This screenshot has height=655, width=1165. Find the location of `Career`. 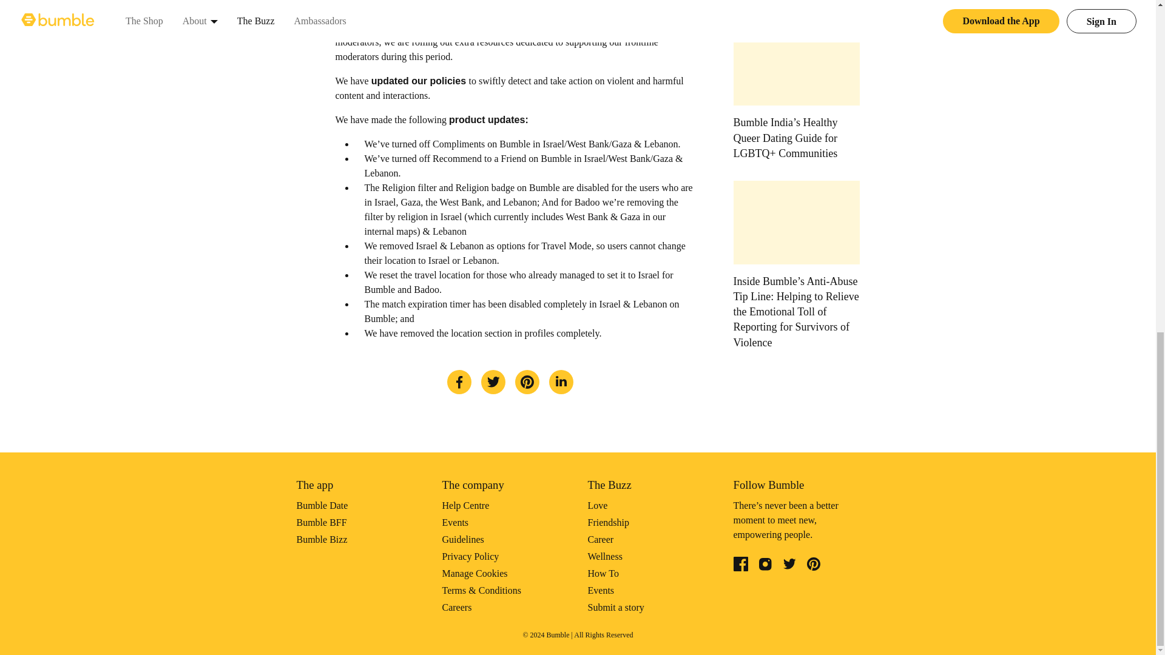

Career is located at coordinates (600, 539).